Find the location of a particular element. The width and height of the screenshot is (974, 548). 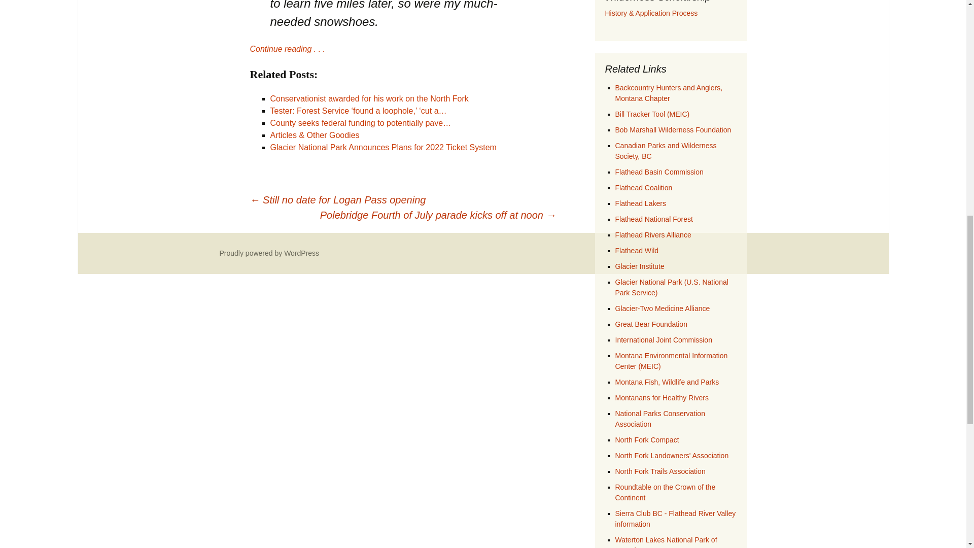

Glacier National Park Announces Plans for 2022 Ticket System is located at coordinates (382, 147).